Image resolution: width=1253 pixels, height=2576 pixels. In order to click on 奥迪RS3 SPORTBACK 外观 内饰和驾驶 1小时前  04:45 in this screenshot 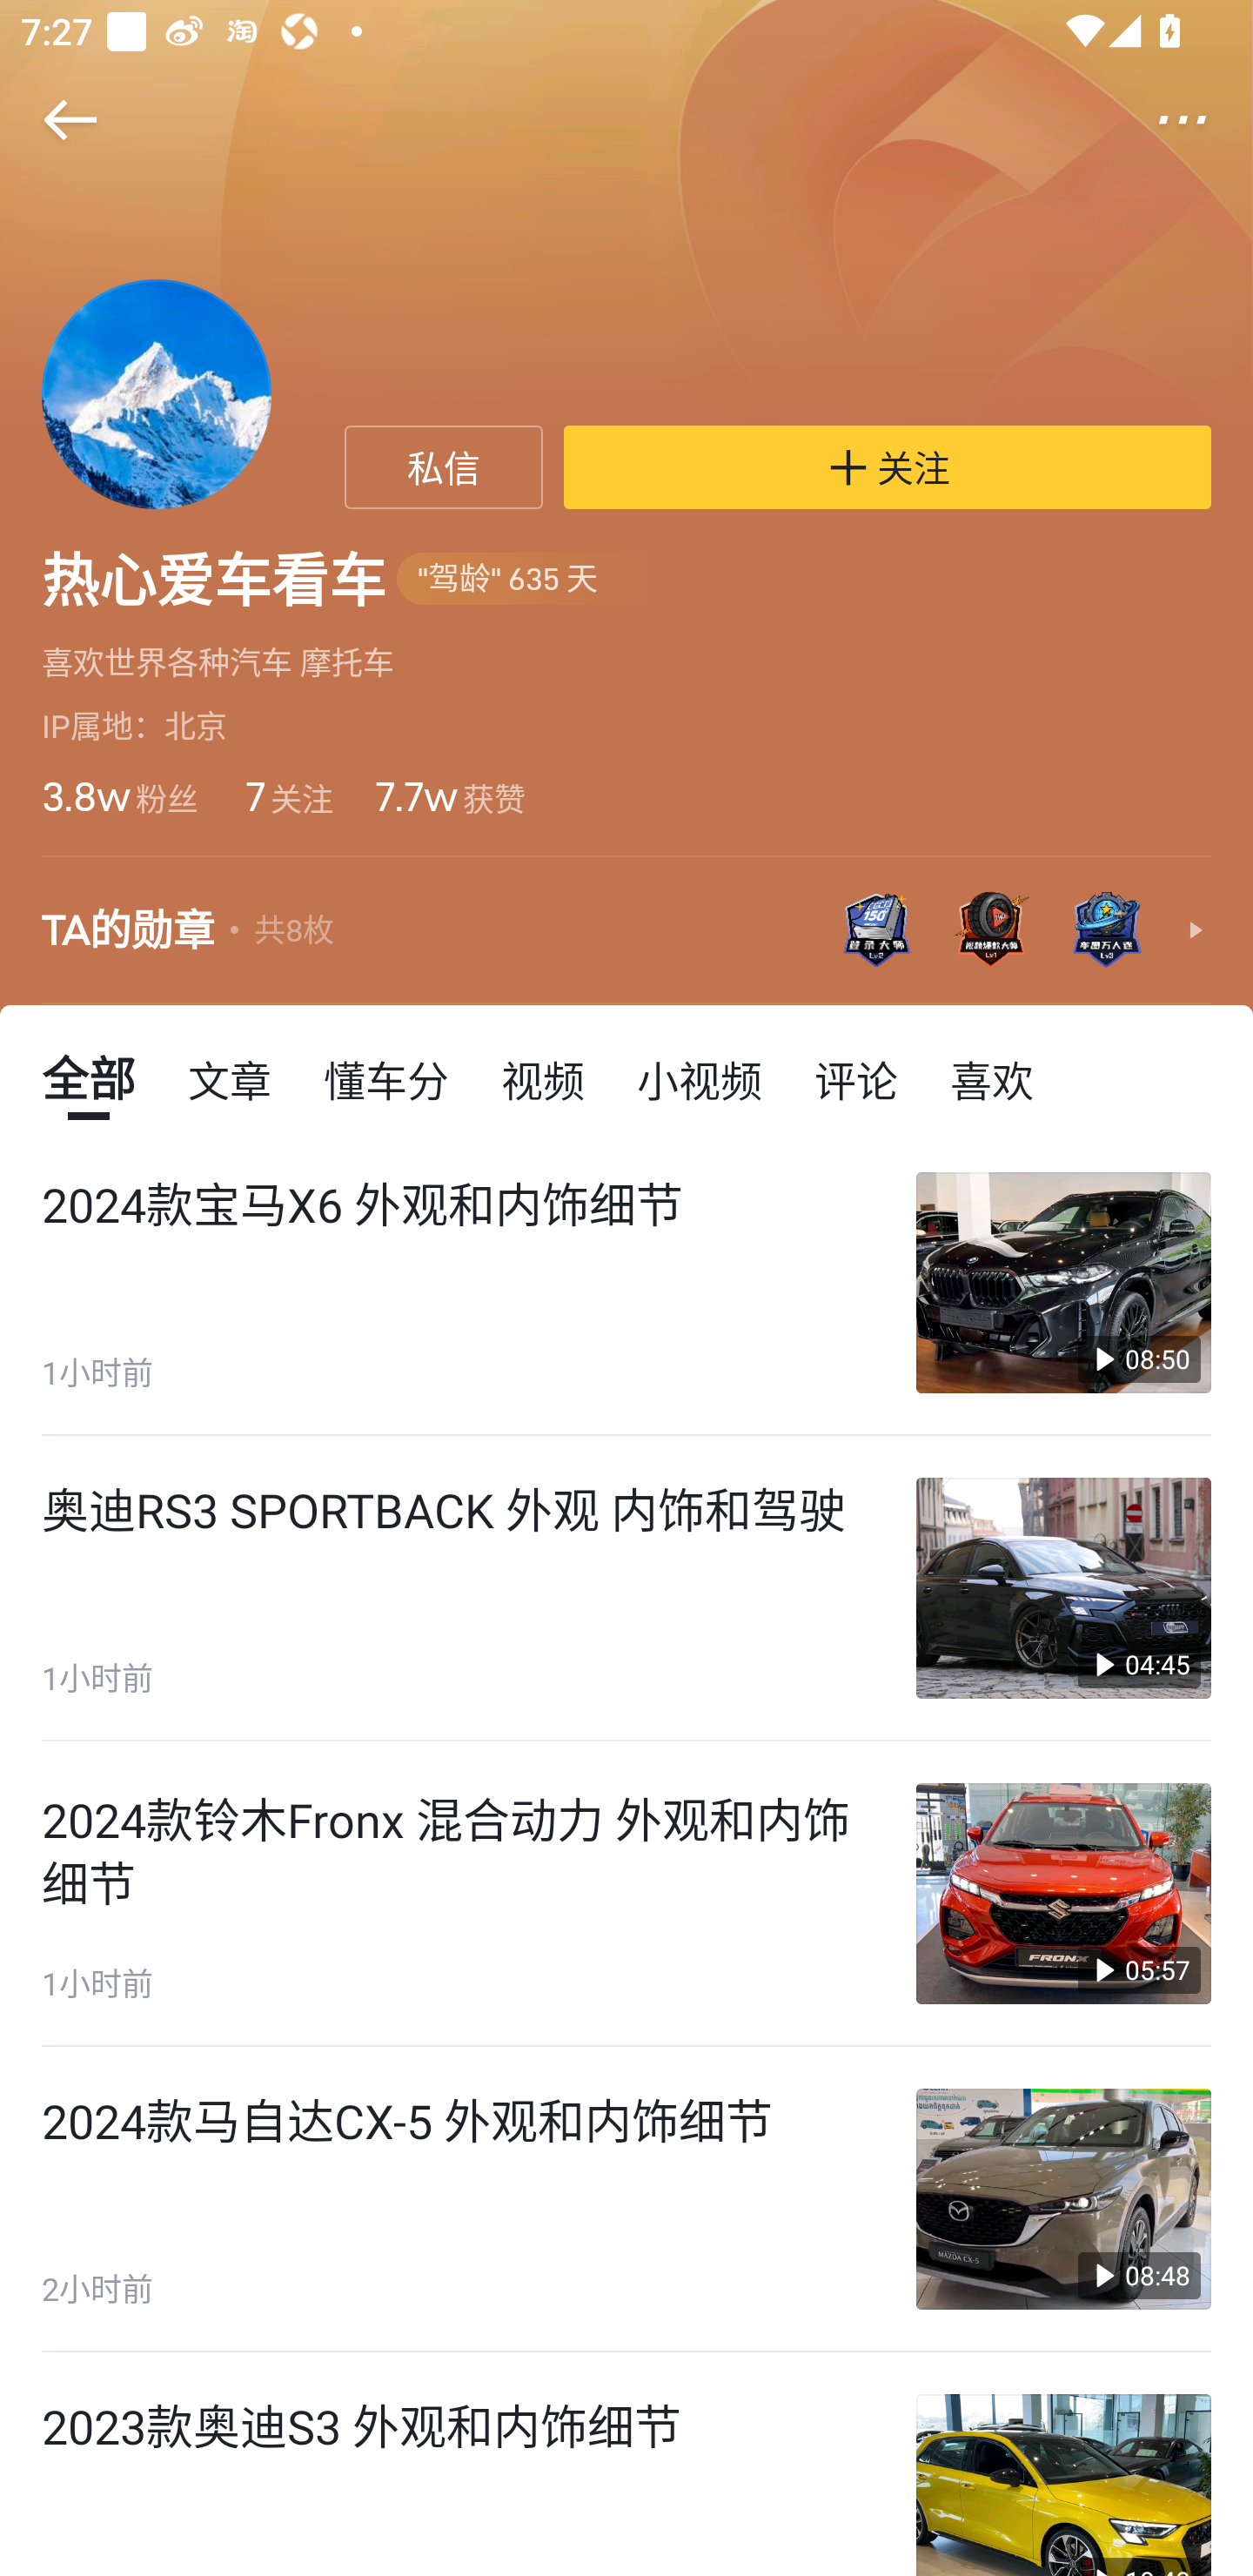, I will do `click(626, 1587)`.